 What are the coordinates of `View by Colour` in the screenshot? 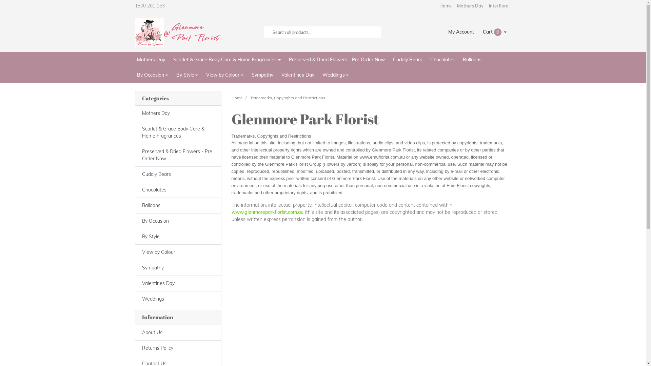 It's located at (178, 252).